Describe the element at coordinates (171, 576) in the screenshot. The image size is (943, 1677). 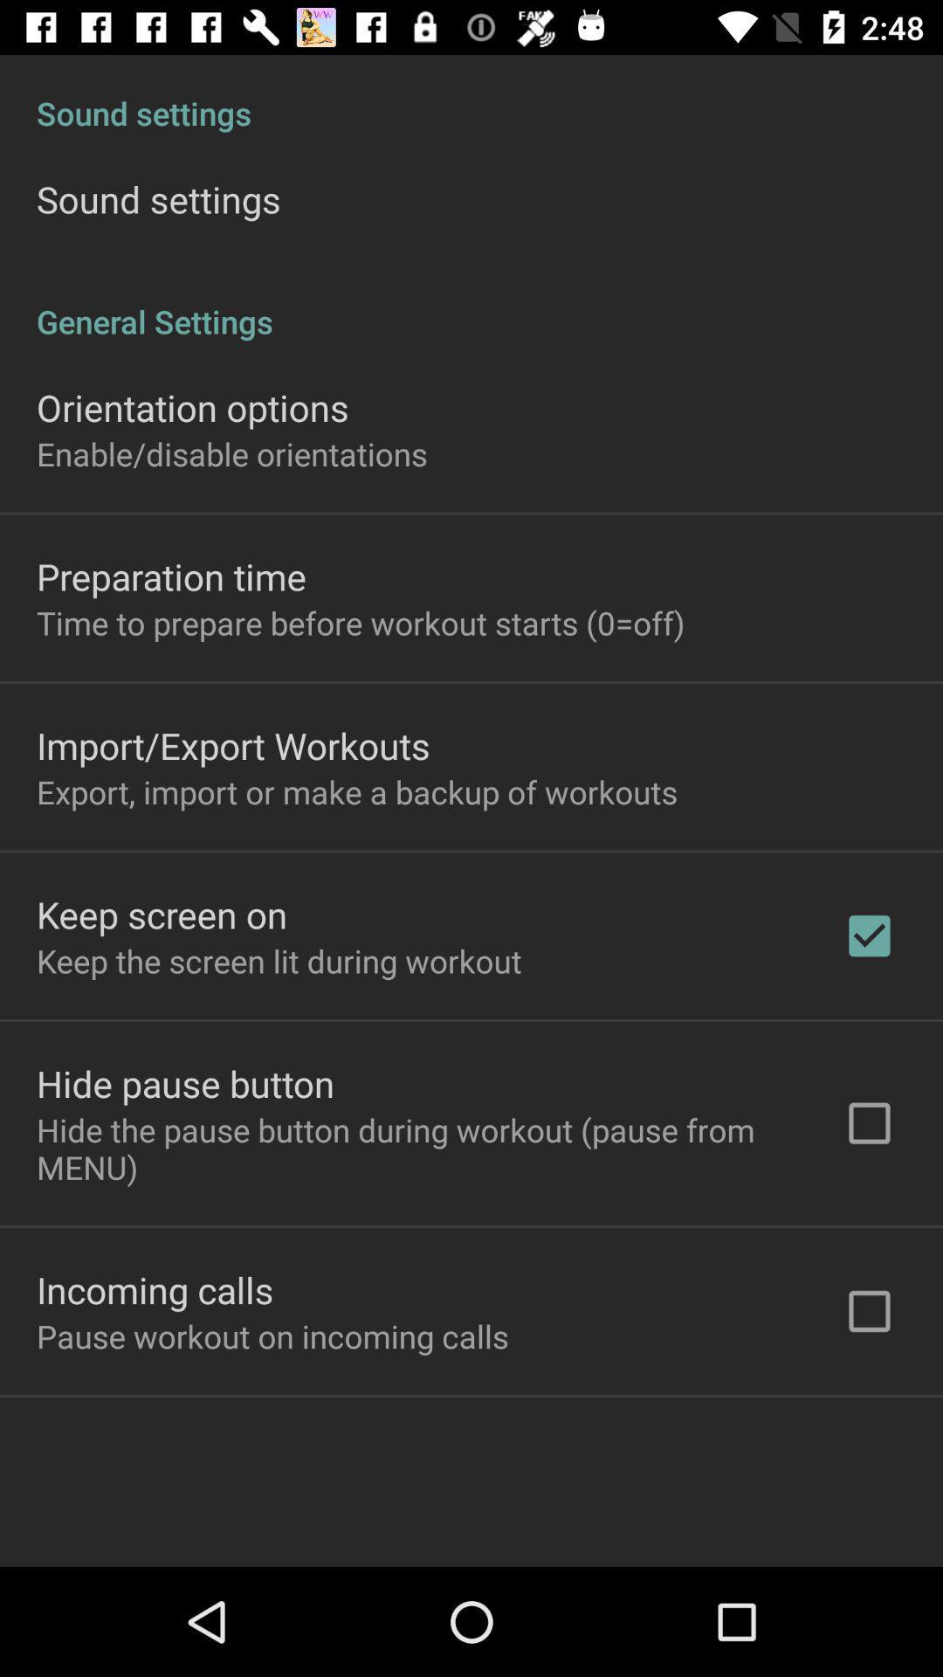
I see `choose the icon below enable/disable orientations icon` at that location.